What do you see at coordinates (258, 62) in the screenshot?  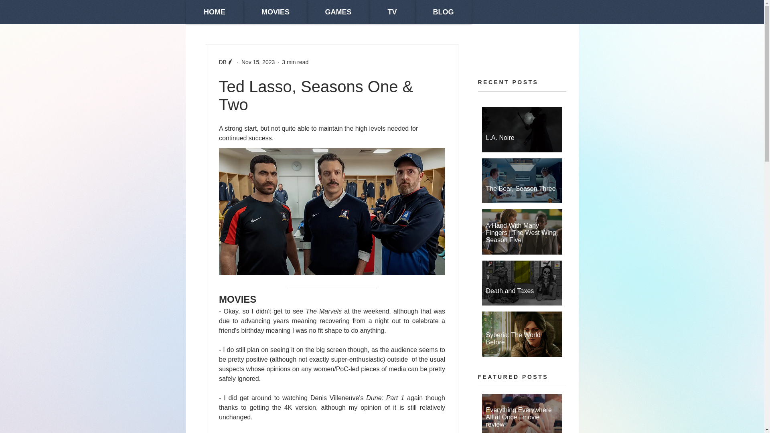 I see `Nov 15, 2023` at bounding box center [258, 62].